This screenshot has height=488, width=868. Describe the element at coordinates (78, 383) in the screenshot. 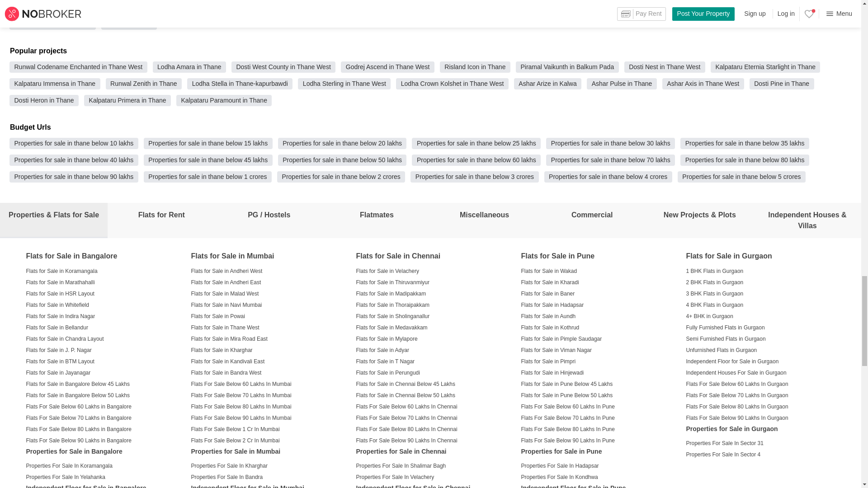

I see `Flats for Sale in Bangalore Below 45 Lakhs` at that location.